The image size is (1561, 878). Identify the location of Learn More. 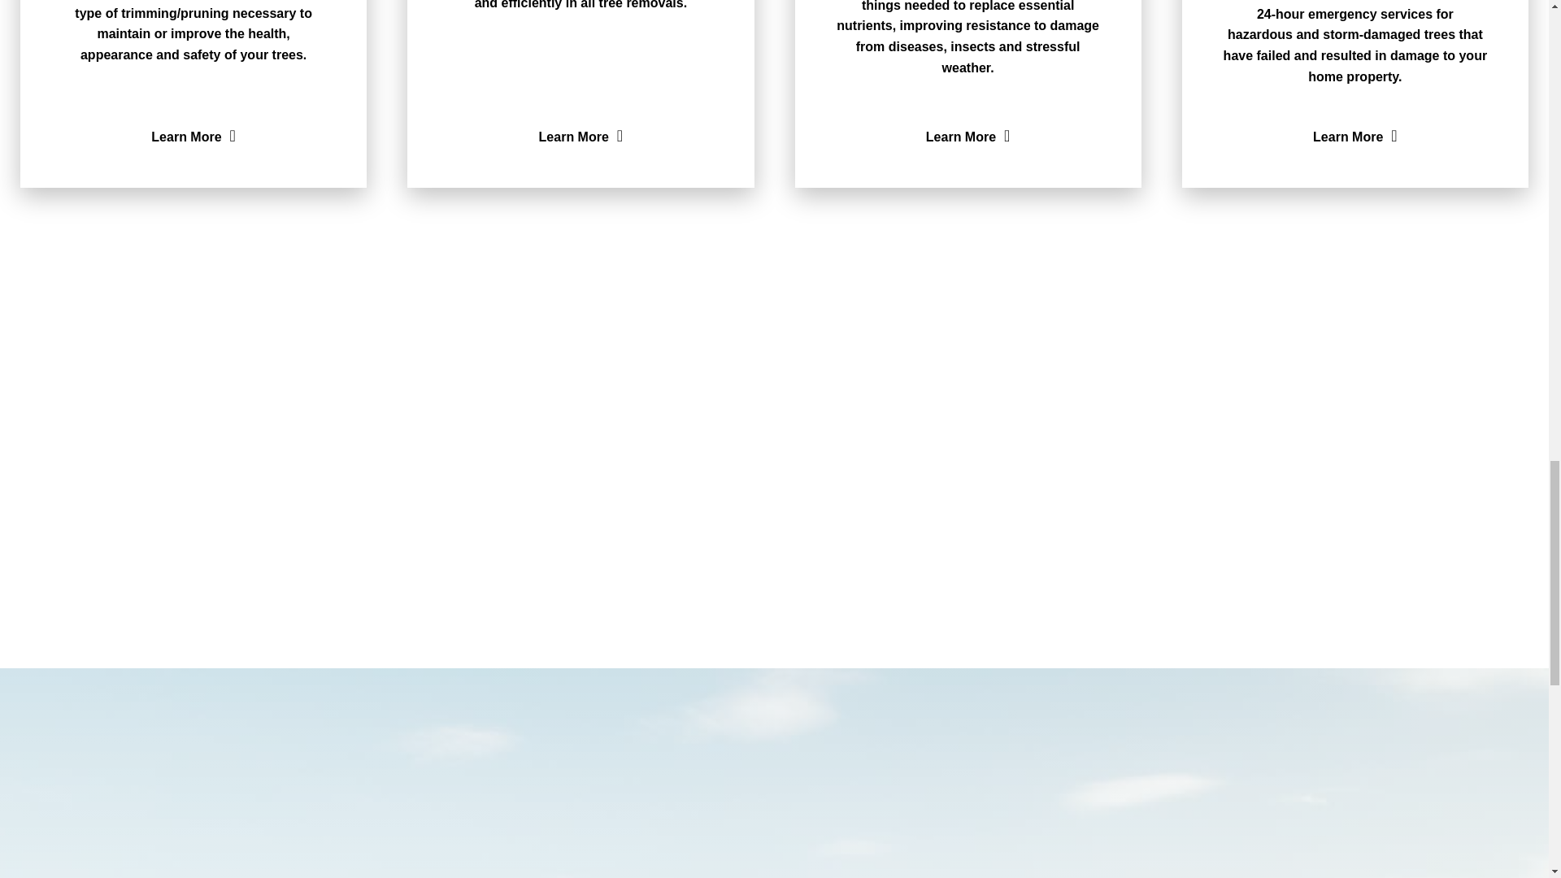
(193, 137).